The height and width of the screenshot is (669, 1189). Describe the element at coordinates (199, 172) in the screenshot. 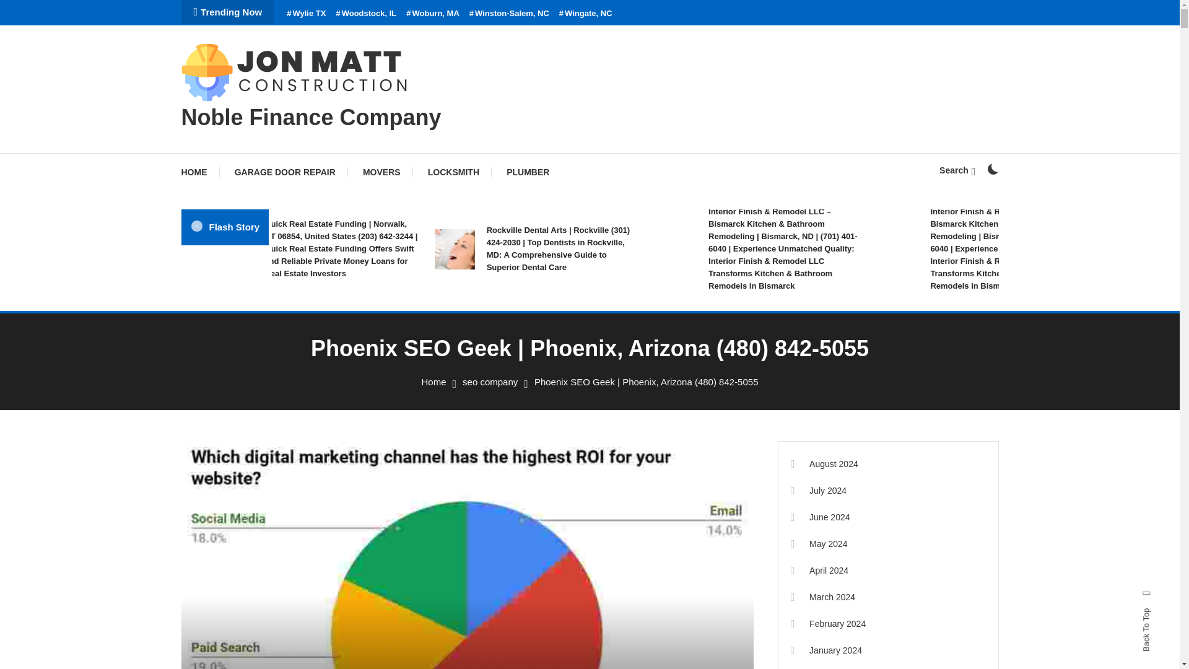

I see `HOME` at that location.